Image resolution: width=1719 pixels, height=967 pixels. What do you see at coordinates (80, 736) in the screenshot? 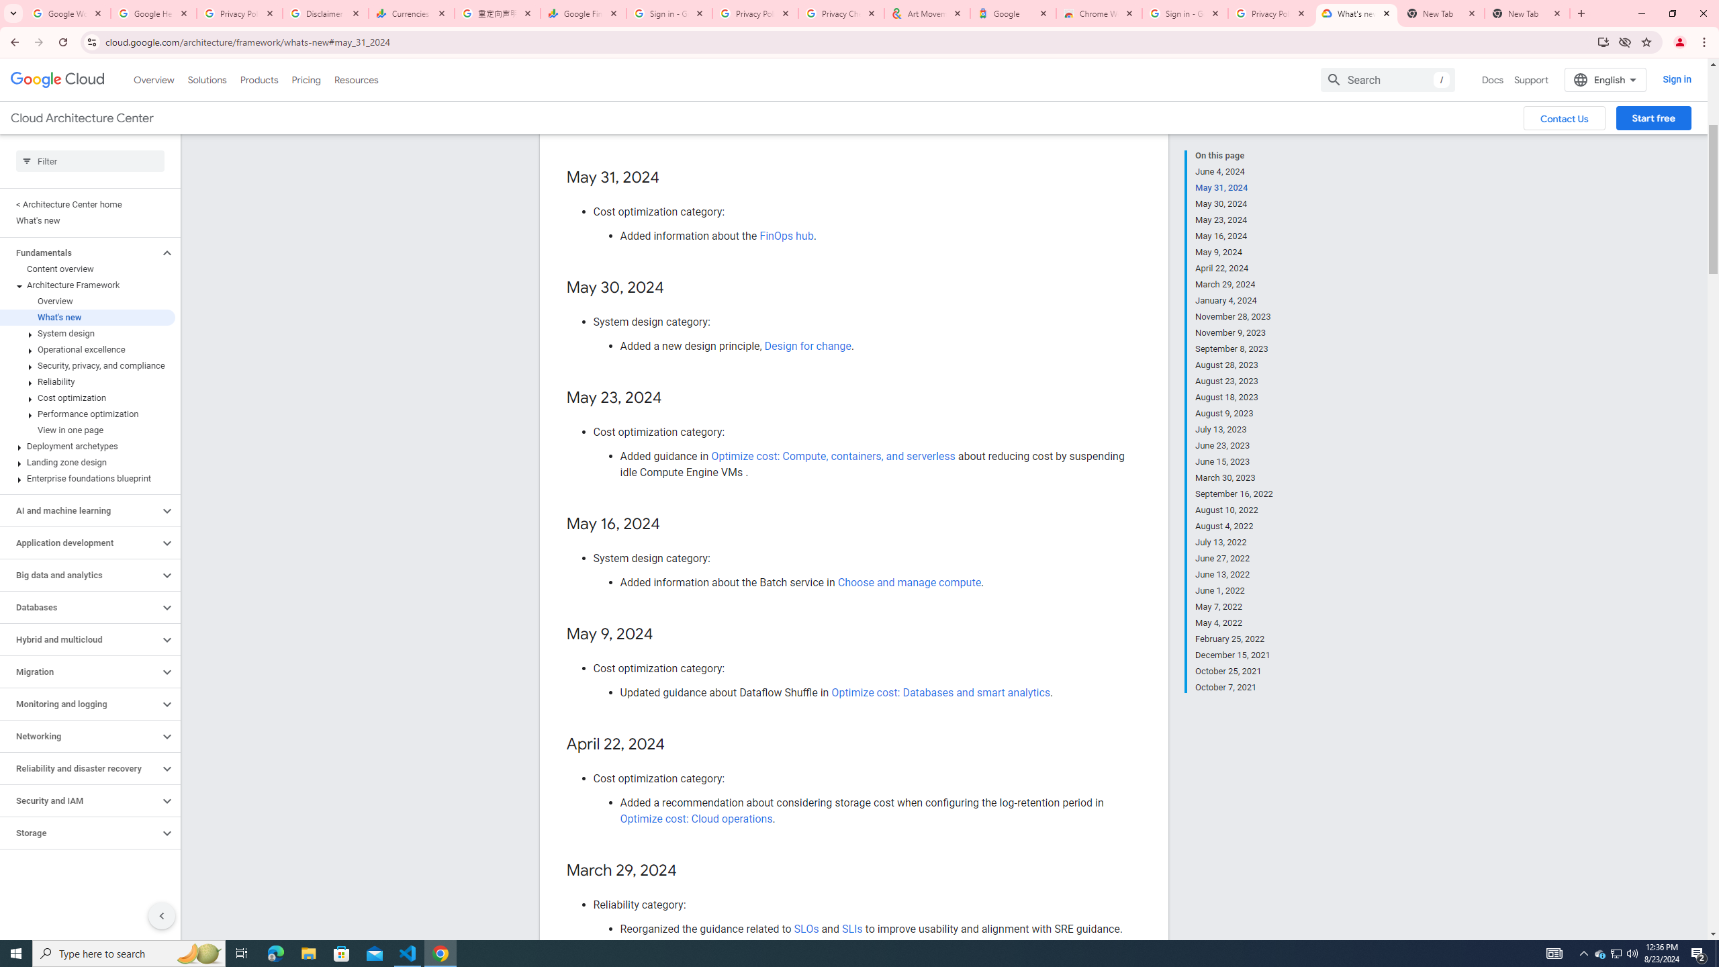
I see `Networking` at bounding box center [80, 736].